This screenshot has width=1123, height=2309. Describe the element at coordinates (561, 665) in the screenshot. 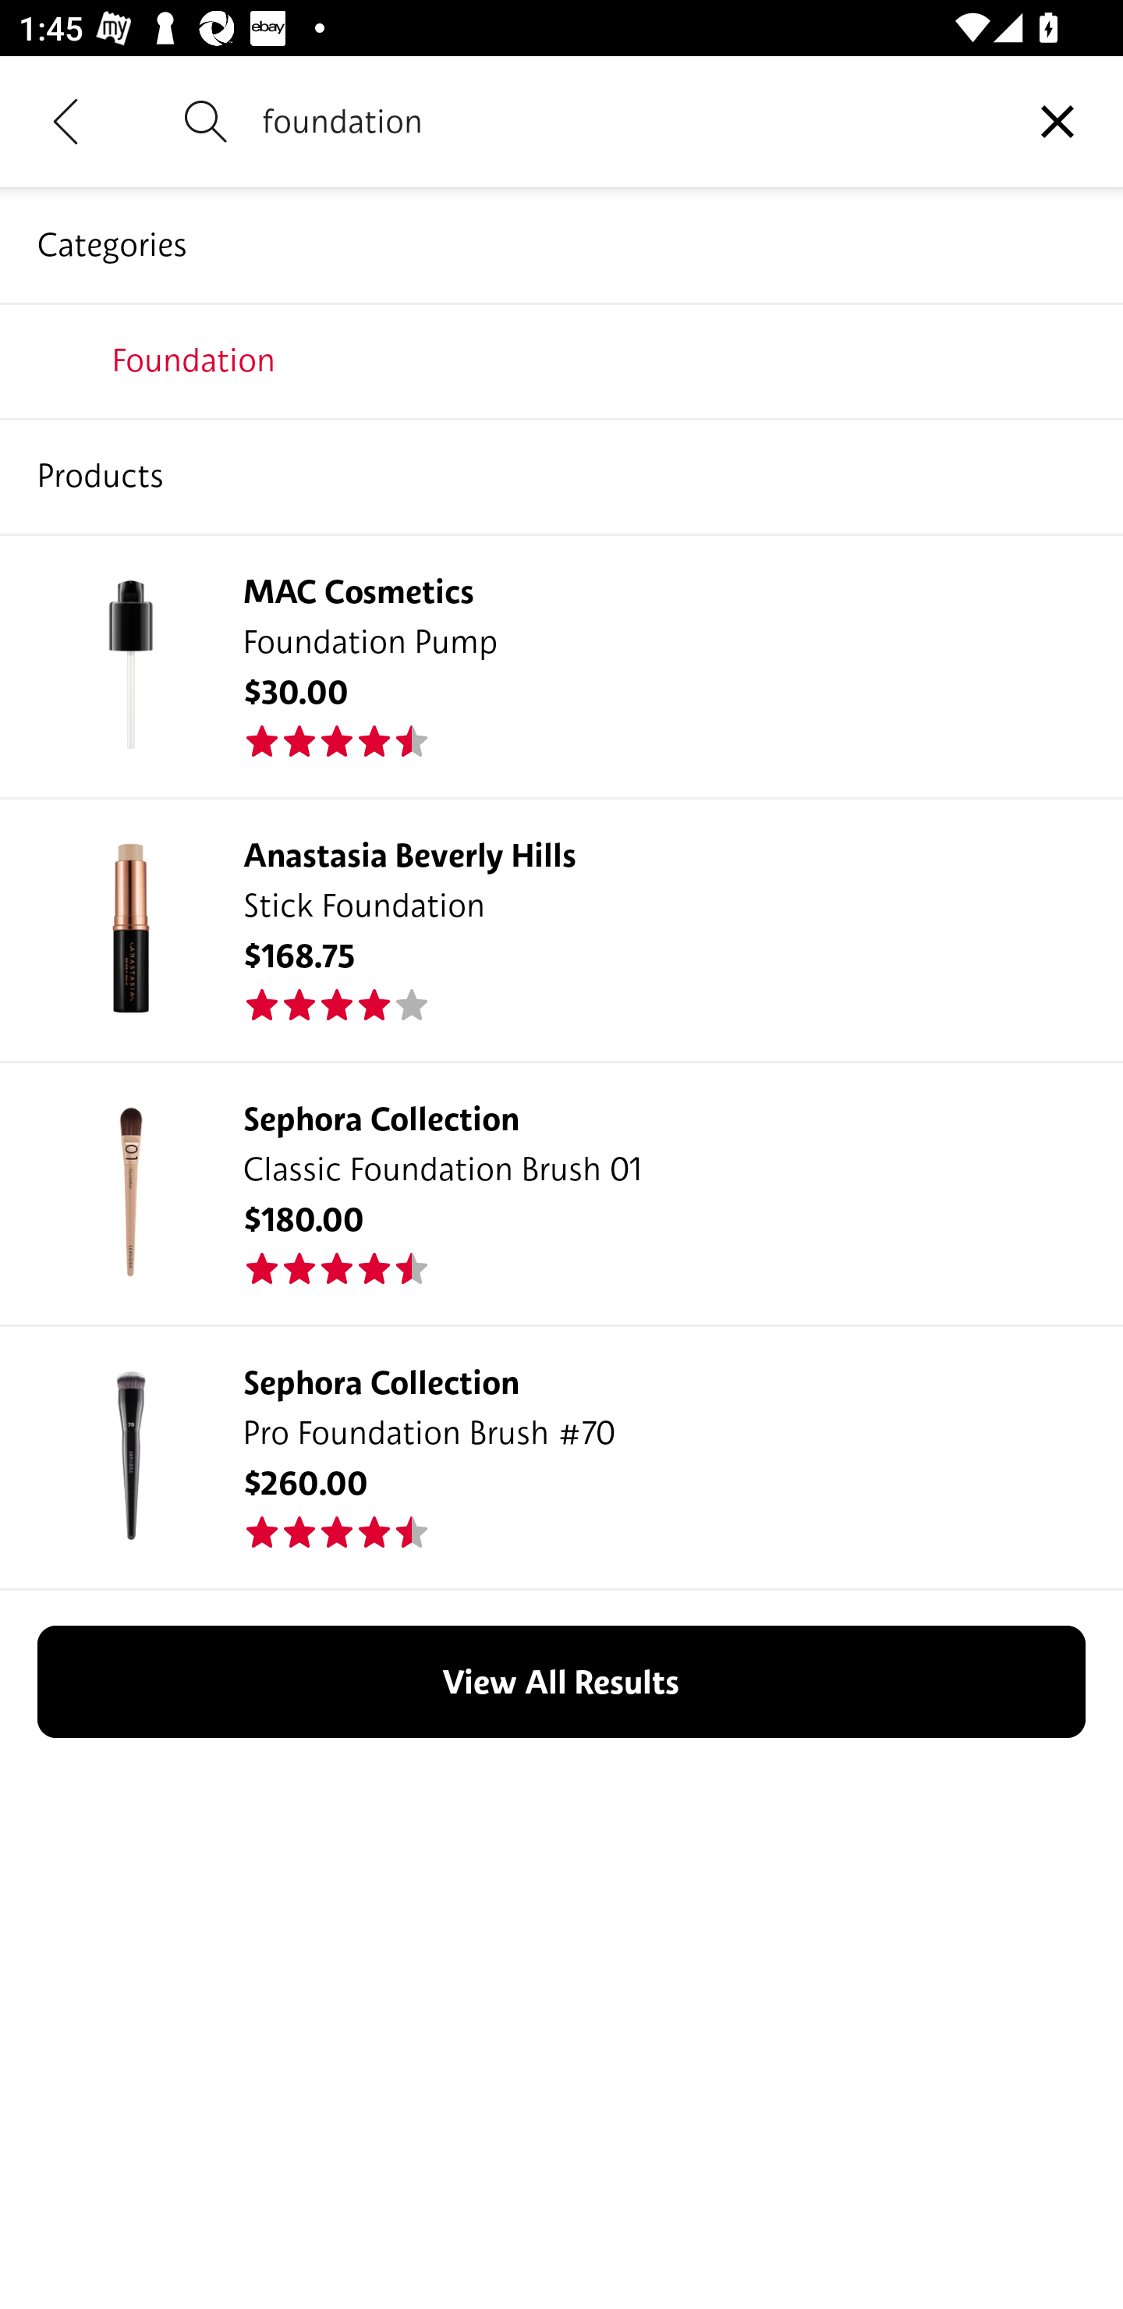

I see `Product Image MAC Cosmetics Foundation Pump $30.00` at that location.